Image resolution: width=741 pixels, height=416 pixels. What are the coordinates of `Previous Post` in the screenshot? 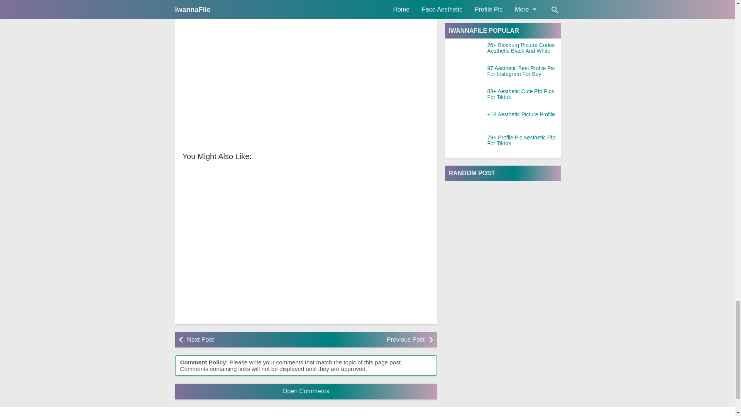 It's located at (367, 340).